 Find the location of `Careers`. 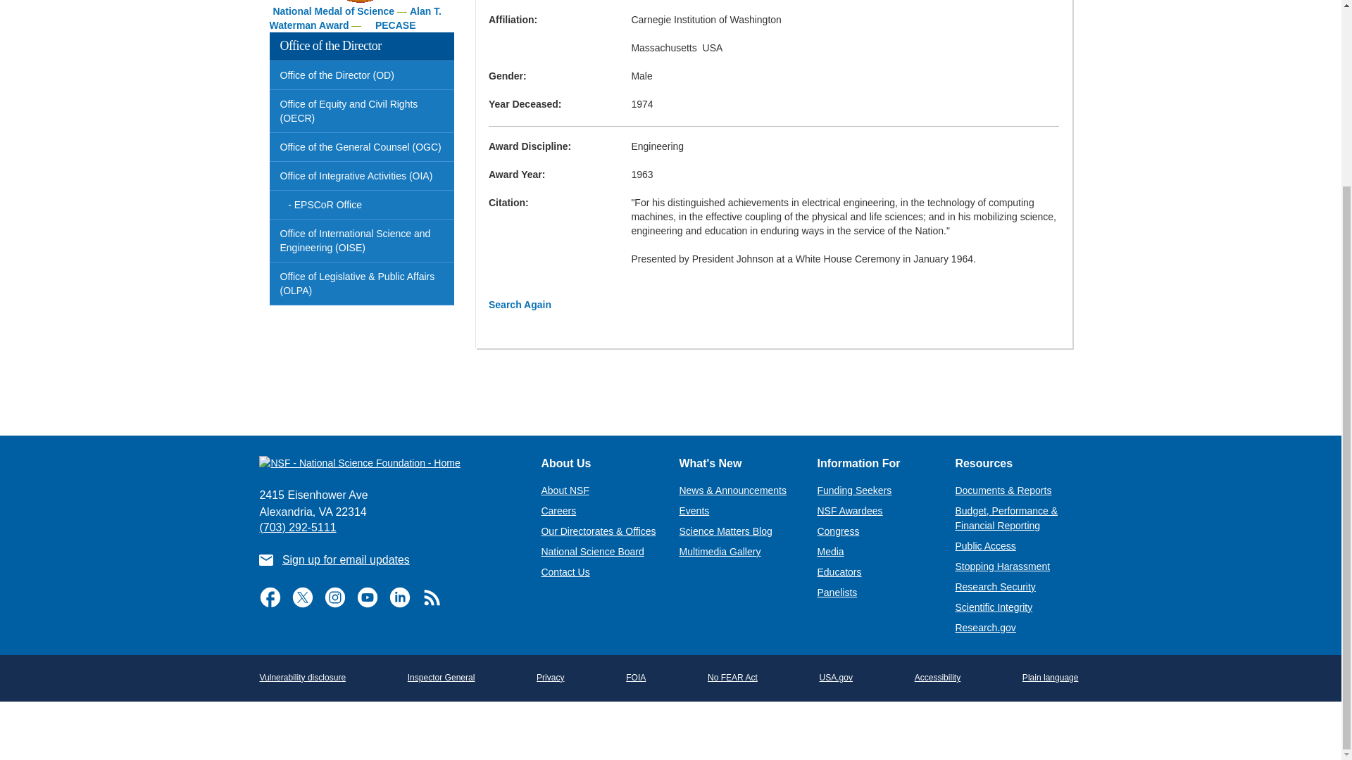

Careers is located at coordinates (558, 511).